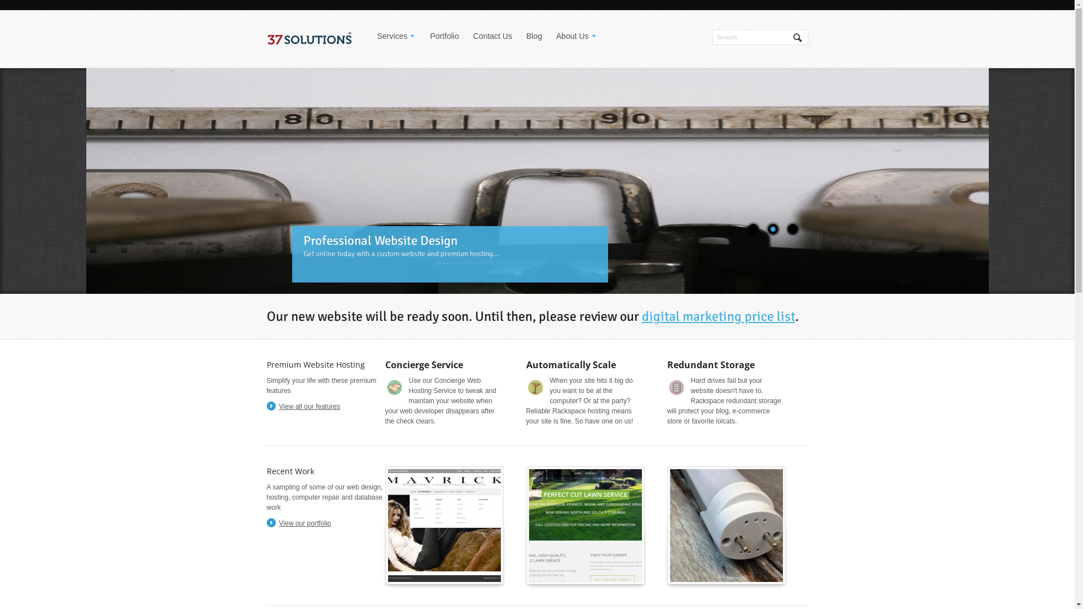 The height and width of the screenshot is (609, 1083). Describe the element at coordinates (304, 407) in the screenshot. I see `View all our features` at that location.